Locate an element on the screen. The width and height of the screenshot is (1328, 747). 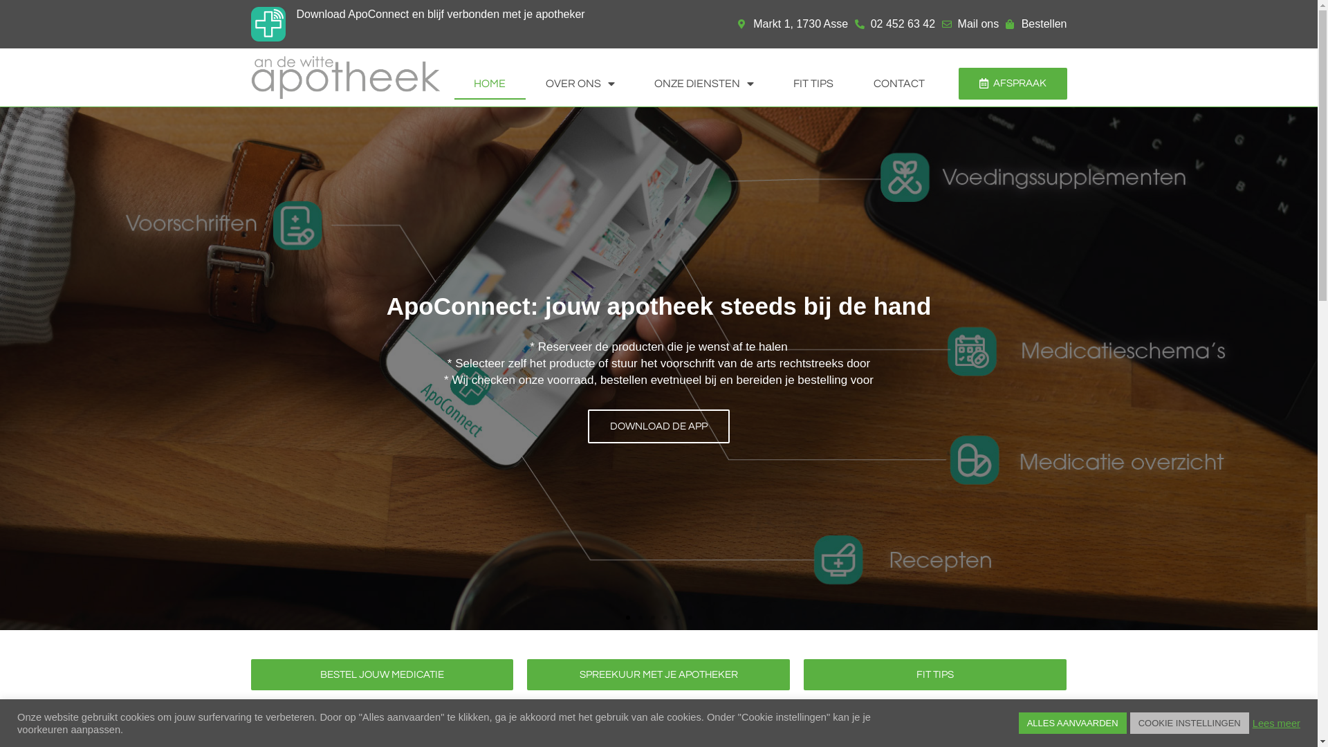
Markt 1, 1730 Asse is located at coordinates (793, 24).